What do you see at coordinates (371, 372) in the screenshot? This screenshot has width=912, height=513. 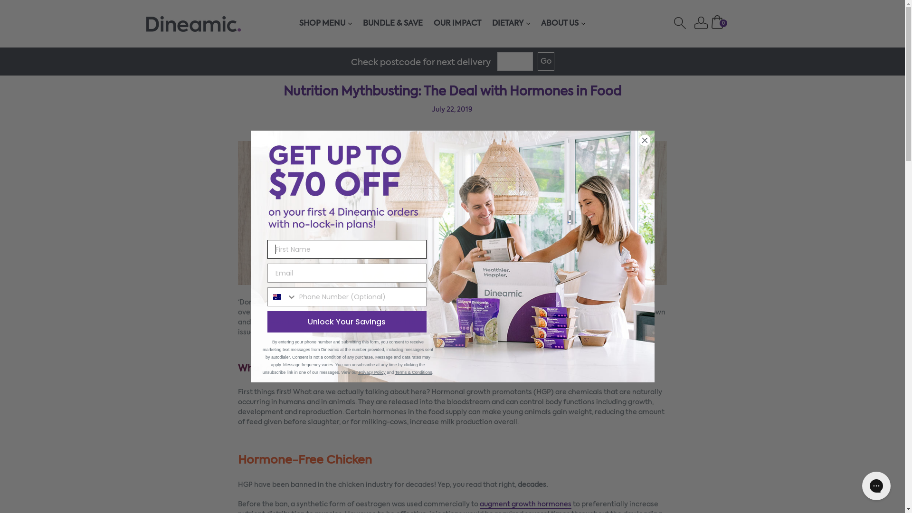 I see `Privacy Policy` at bounding box center [371, 372].